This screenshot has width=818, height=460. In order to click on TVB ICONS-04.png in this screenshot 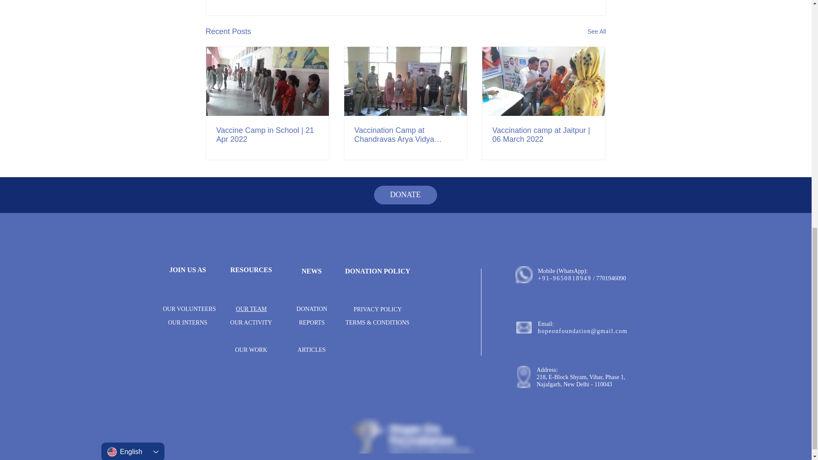, I will do `click(524, 327)`.